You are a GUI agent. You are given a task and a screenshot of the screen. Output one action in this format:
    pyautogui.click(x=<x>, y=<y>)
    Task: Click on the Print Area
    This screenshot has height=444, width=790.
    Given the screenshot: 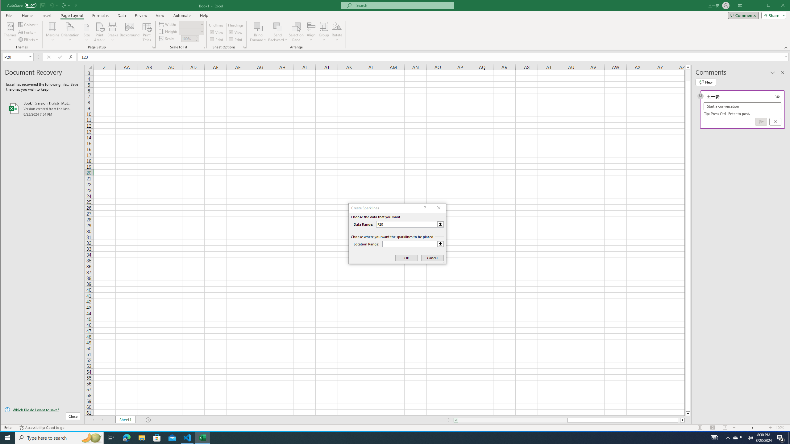 What is the action you would take?
    pyautogui.click(x=99, y=32)
    